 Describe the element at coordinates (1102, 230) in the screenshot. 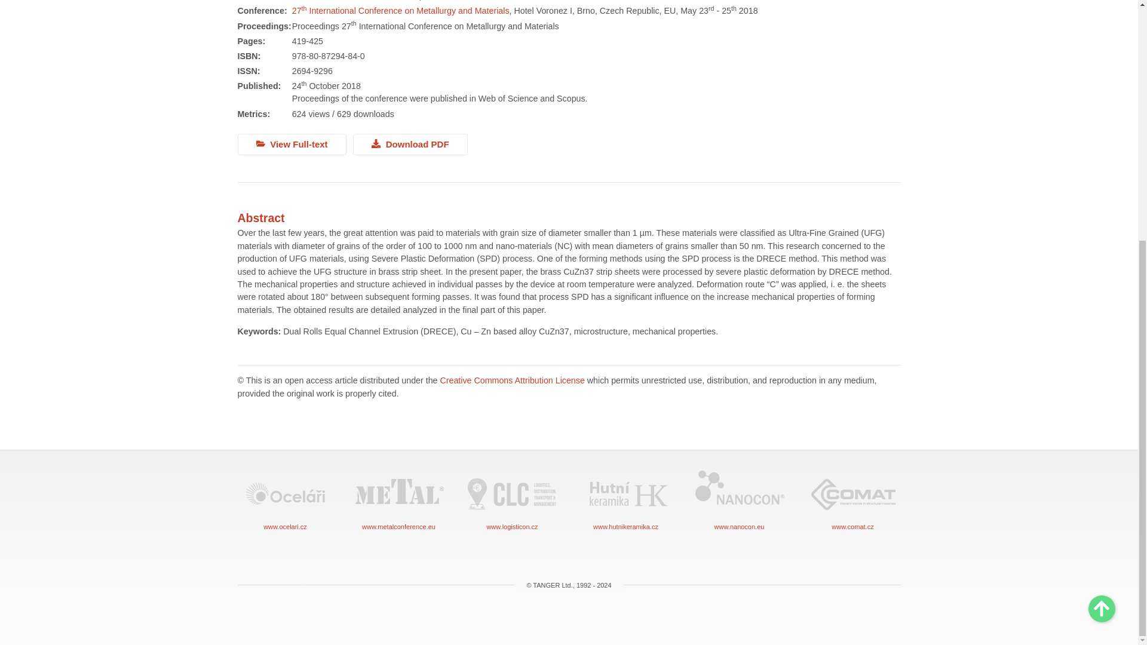

I see `Scroll to Top` at that location.